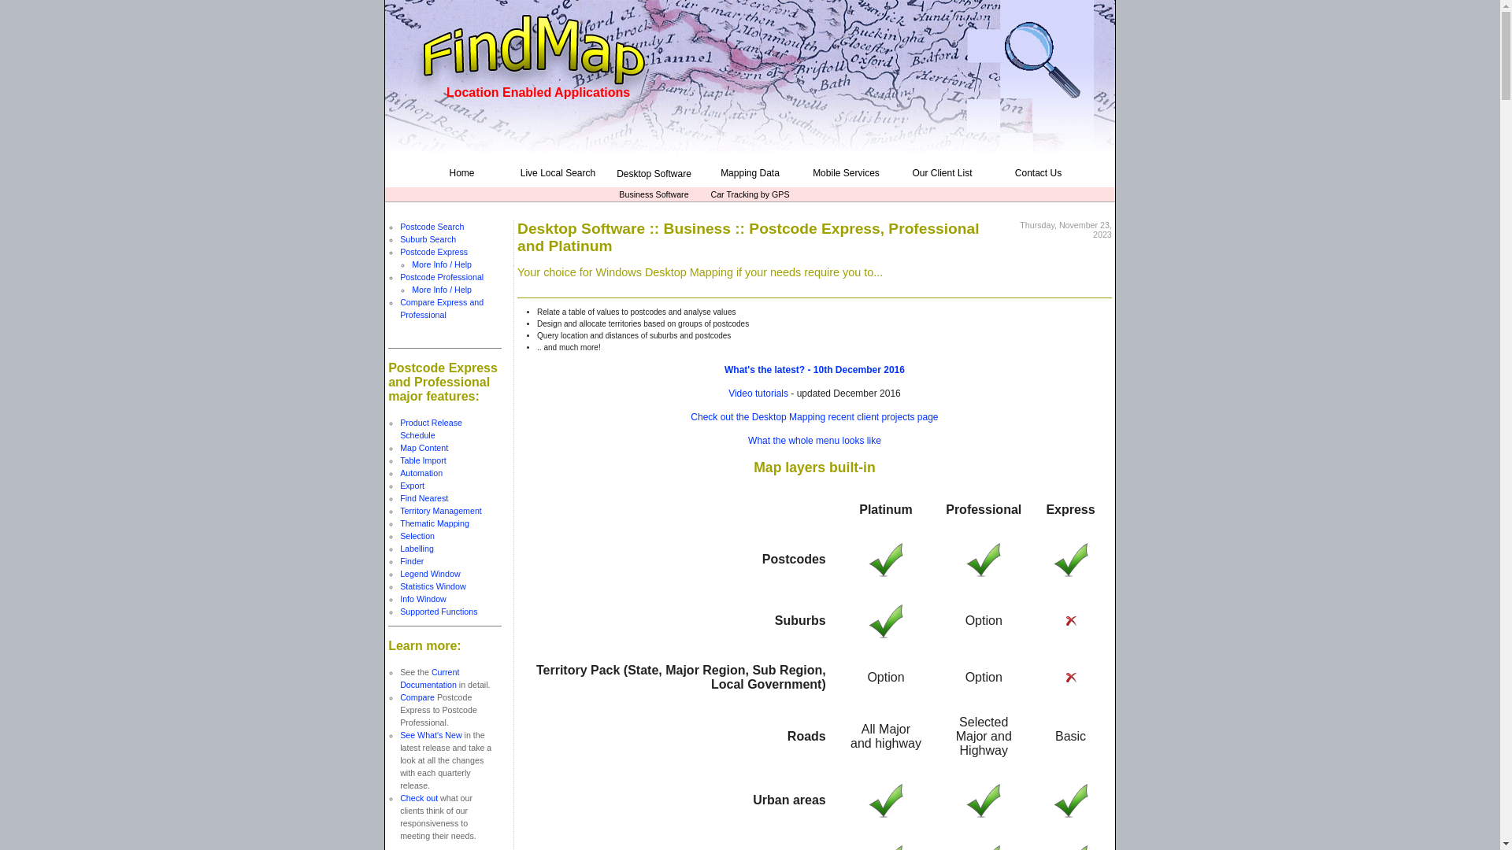 The height and width of the screenshot is (850, 1512). What do you see at coordinates (435, 523) in the screenshot?
I see `Thematic Mapping` at bounding box center [435, 523].